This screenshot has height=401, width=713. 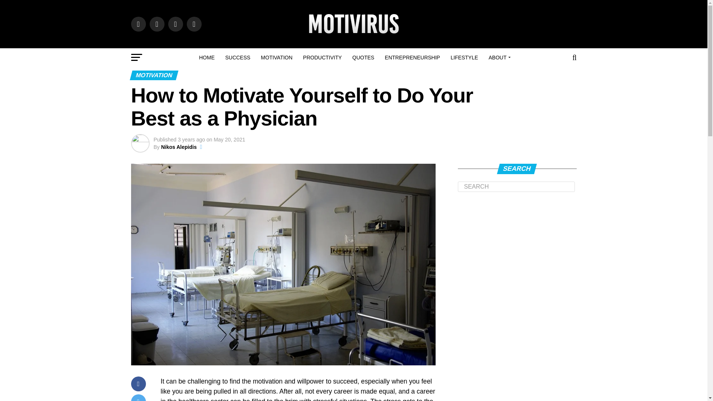 What do you see at coordinates (322, 57) in the screenshot?
I see `PRODUCTIVITY` at bounding box center [322, 57].